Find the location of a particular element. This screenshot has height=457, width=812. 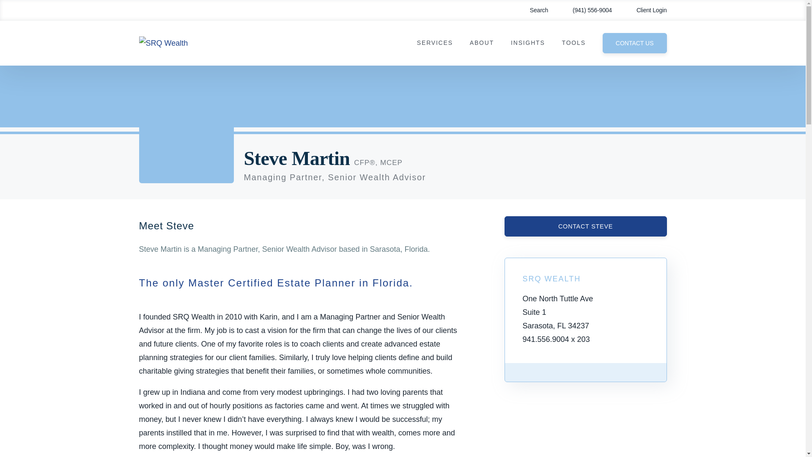

ABOUT is located at coordinates (482, 43).